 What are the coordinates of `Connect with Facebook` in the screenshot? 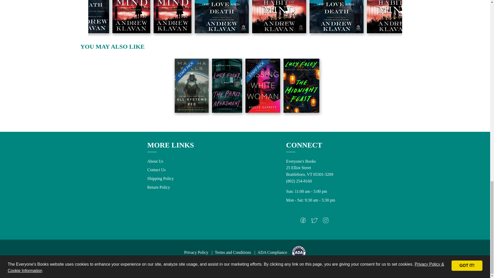 It's located at (303, 221).